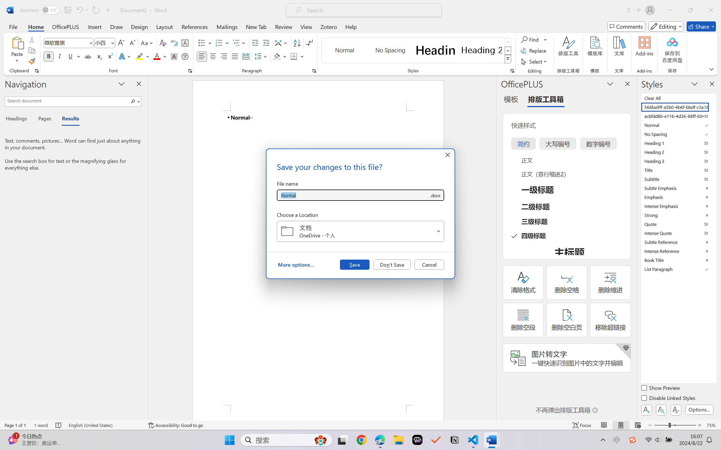  I want to click on acbfdd8b-e11b-4d36-88ff-6049b138f862, so click(678, 116).